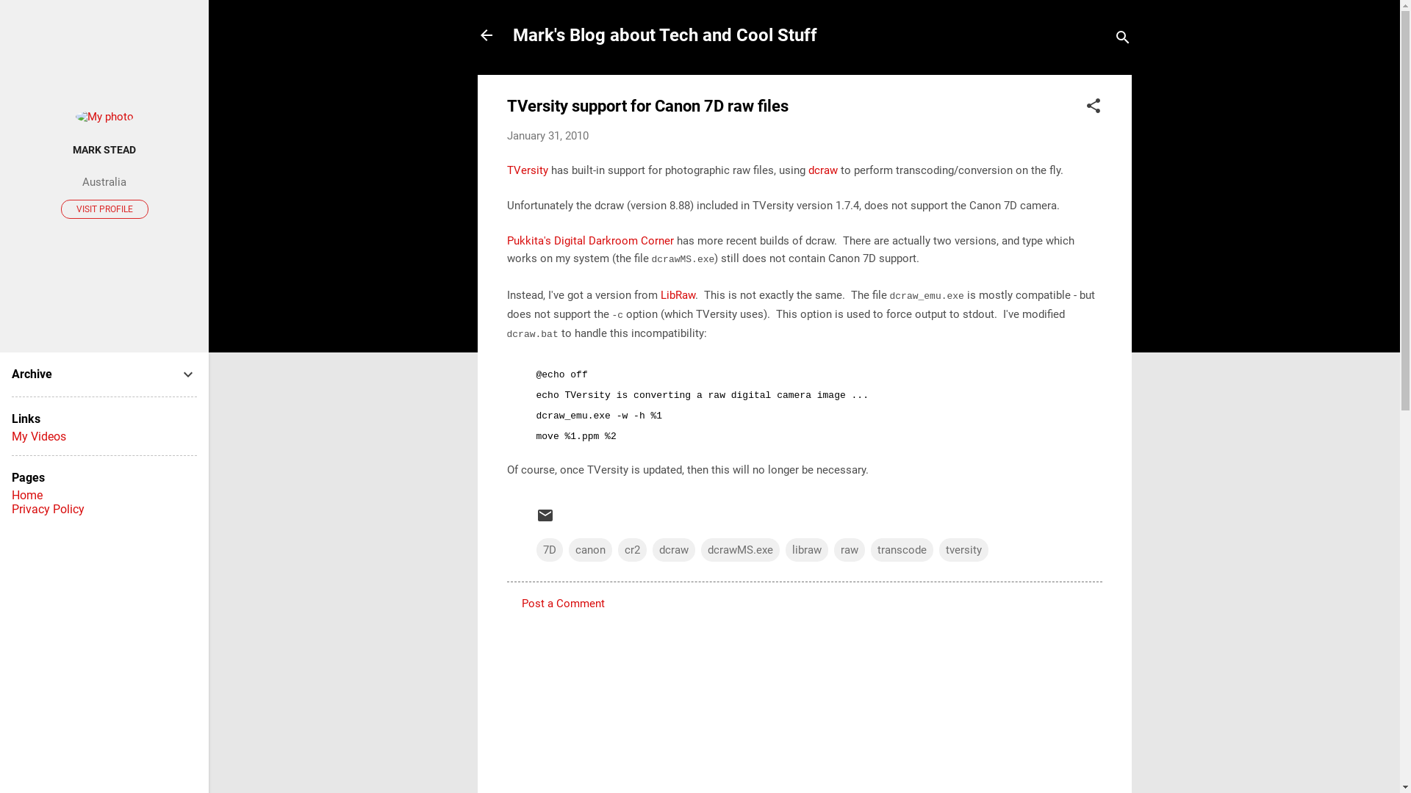 The width and height of the screenshot is (1411, 793). What do you see at coordinates (591, 549) in the screenshot?
I see `canon` at bounding box center [591, 549].